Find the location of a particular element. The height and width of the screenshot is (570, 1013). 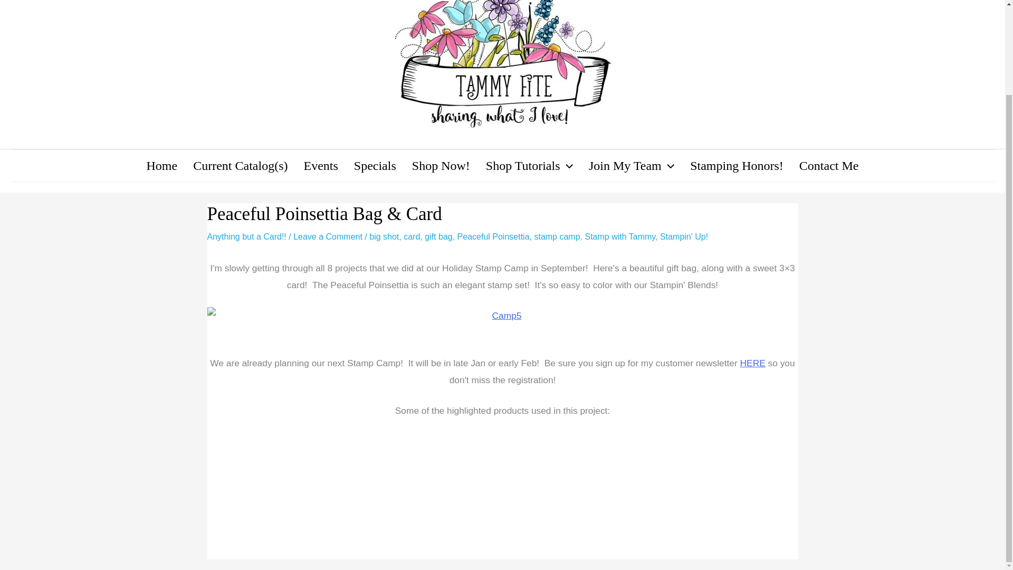

card is located at coordinates (412, 236).